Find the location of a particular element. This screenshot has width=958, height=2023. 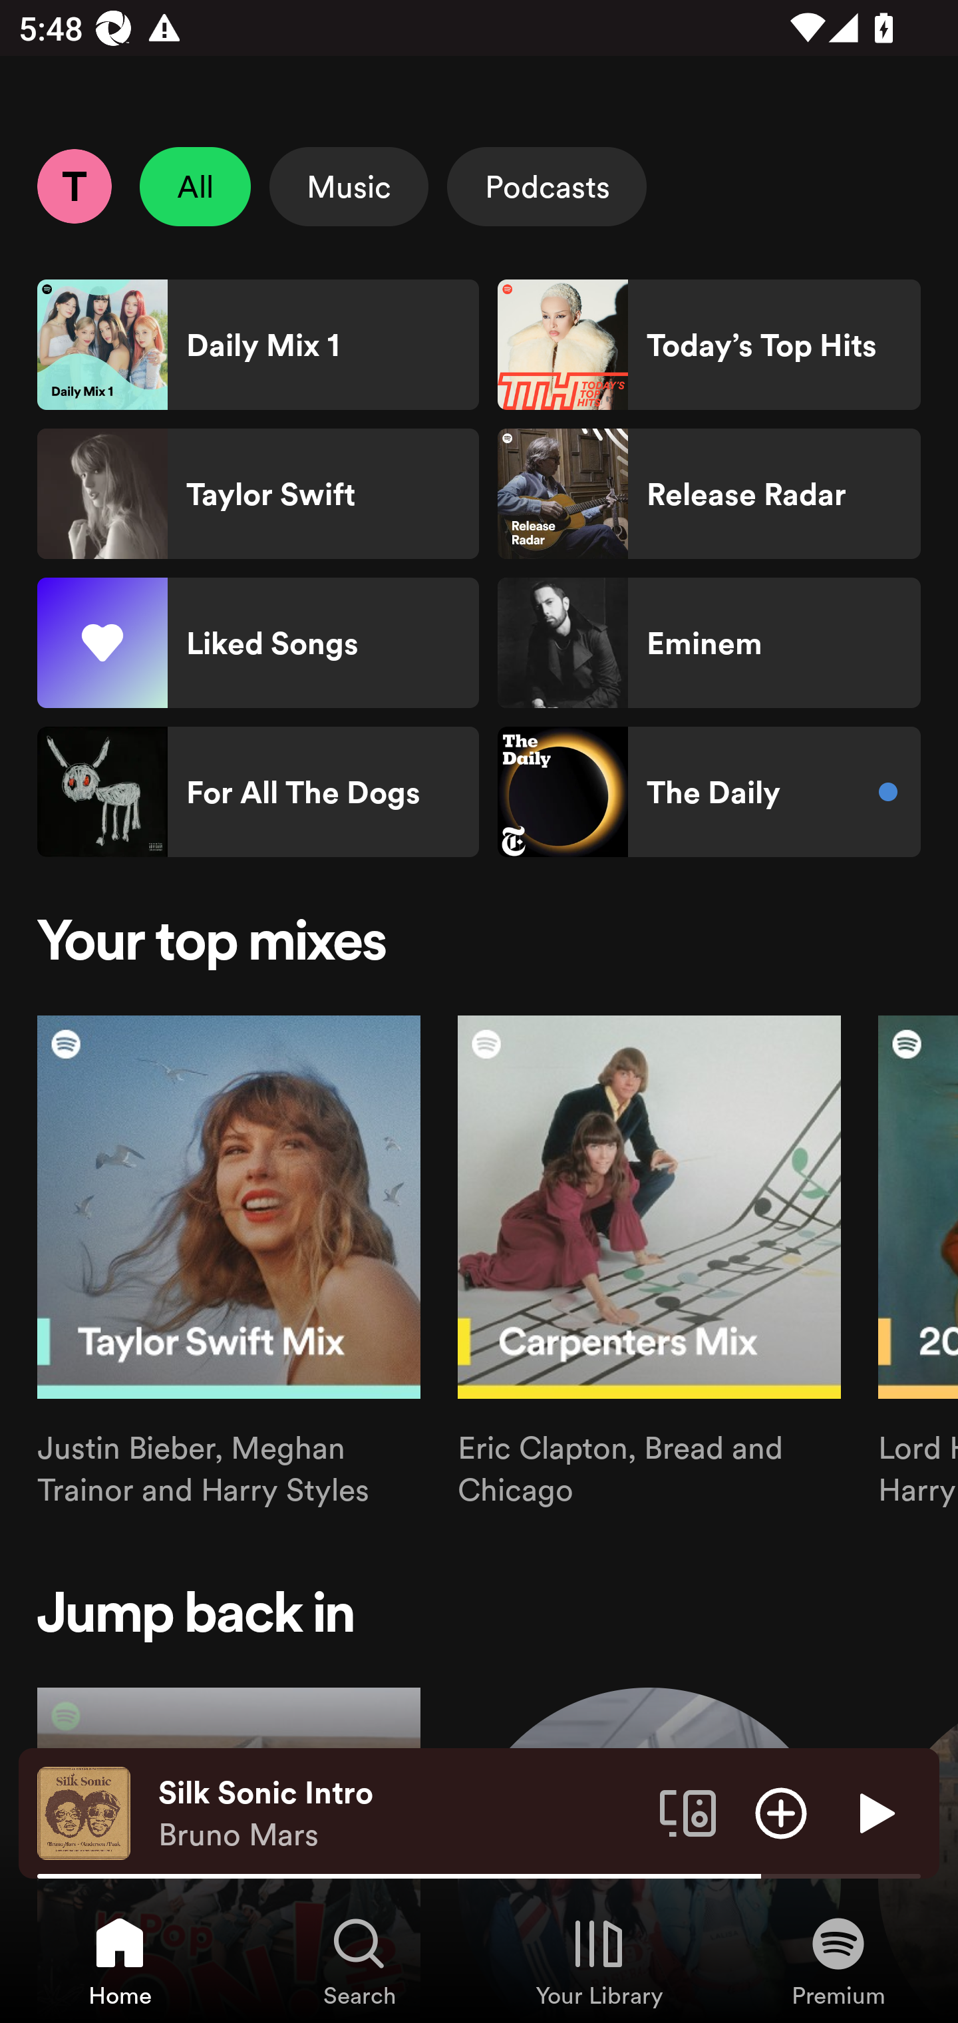

Your Library, Tab 3 of 4 Your Library Your Library is located at coordinates (599, 1960).